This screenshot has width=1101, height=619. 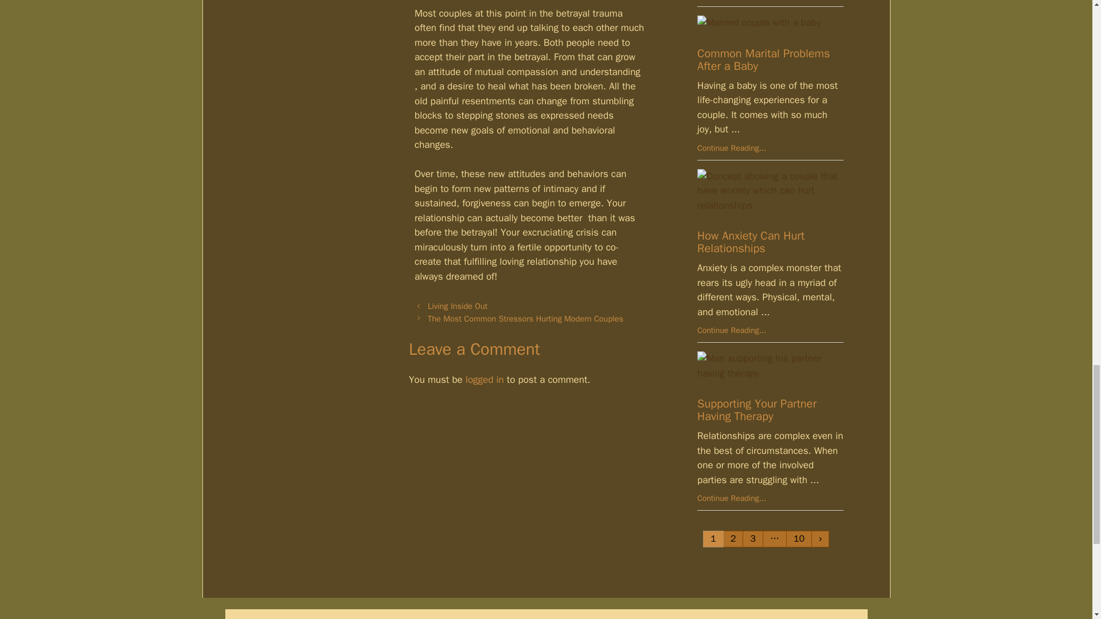 I want to click on The Most Common Stressors Hurting Modern Couples, so click(x=525, y=318).